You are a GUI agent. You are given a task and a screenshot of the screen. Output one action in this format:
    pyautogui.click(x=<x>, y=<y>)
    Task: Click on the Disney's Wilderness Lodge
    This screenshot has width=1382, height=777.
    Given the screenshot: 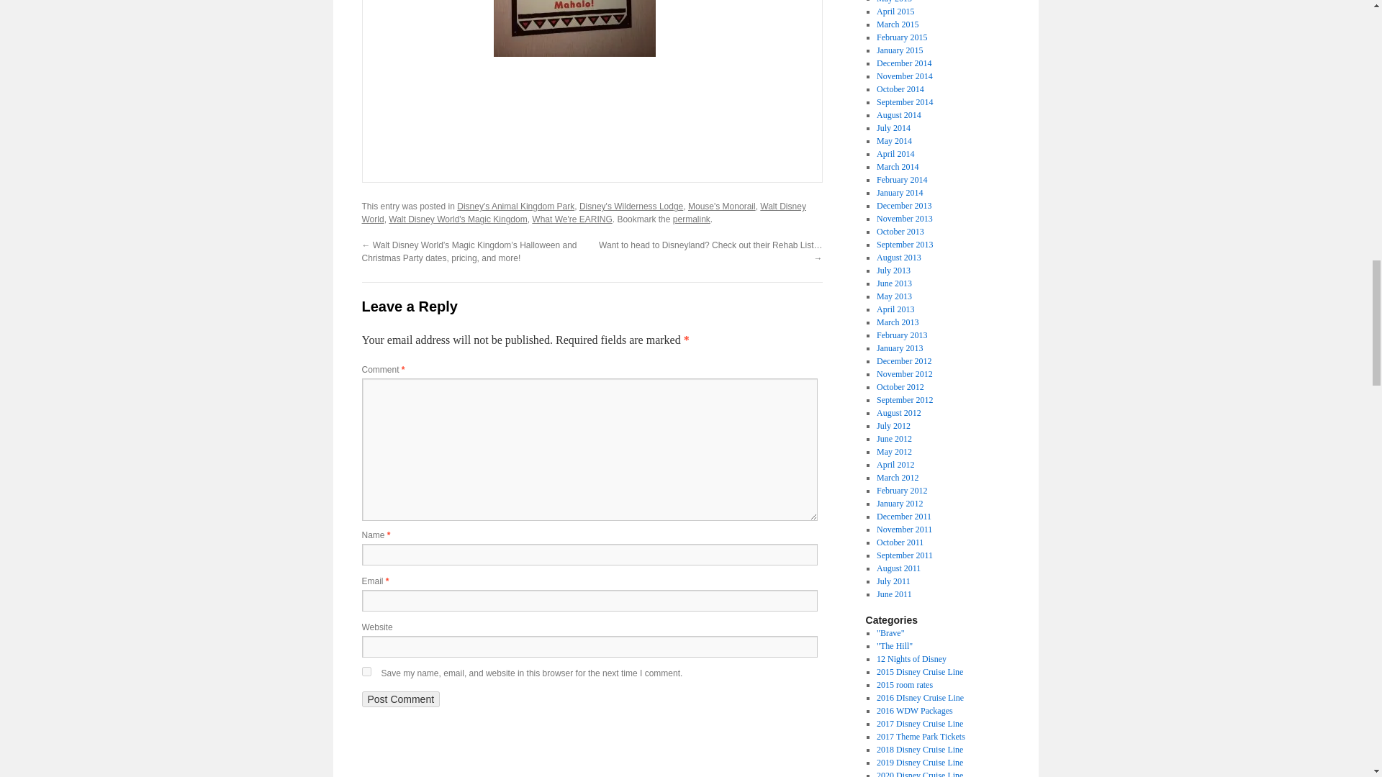 What is the action you would take?
    pyautogui.click(x=631, y=206)
    